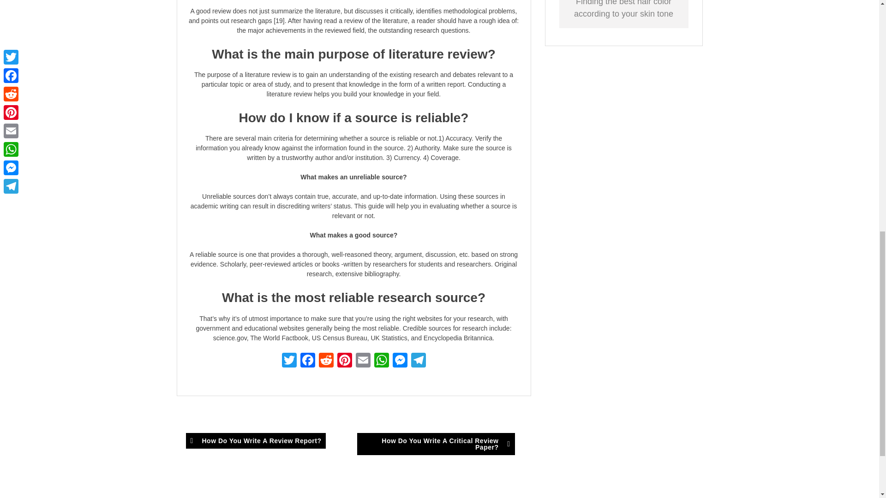 The image size is (886, 498). Describe the element at coordinates (289, 361) in the screenshot. I see `Twitter` at that location.